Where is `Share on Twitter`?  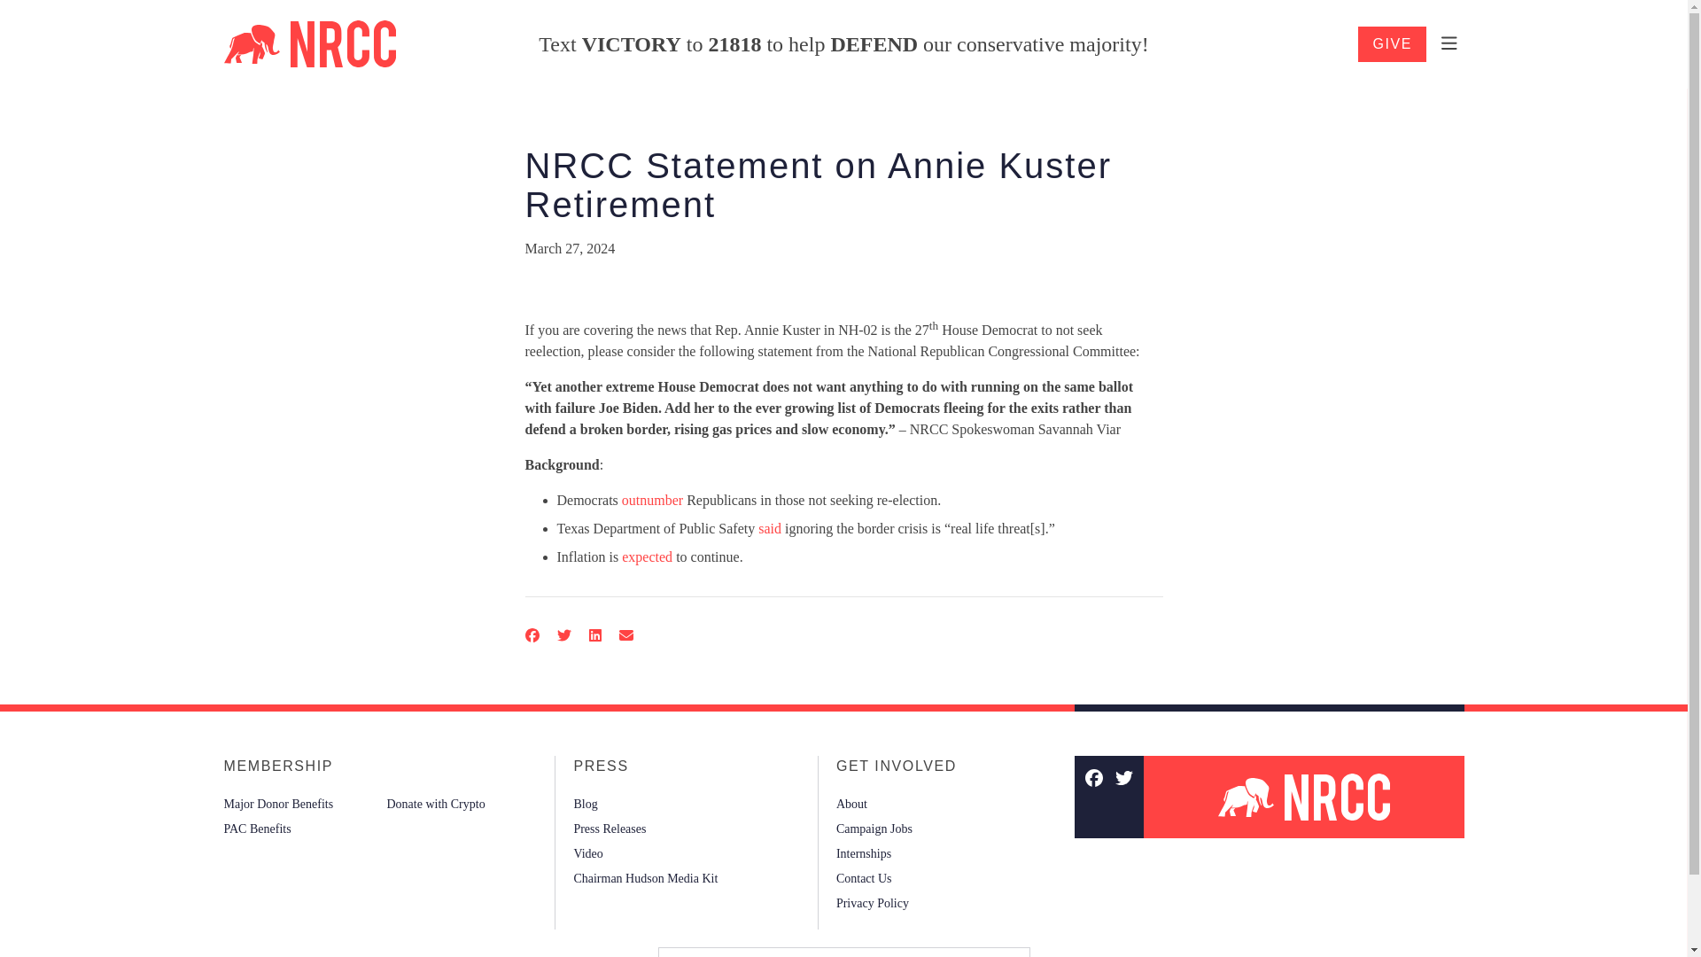
Share on Twitter is located at coordinates (563, 635).